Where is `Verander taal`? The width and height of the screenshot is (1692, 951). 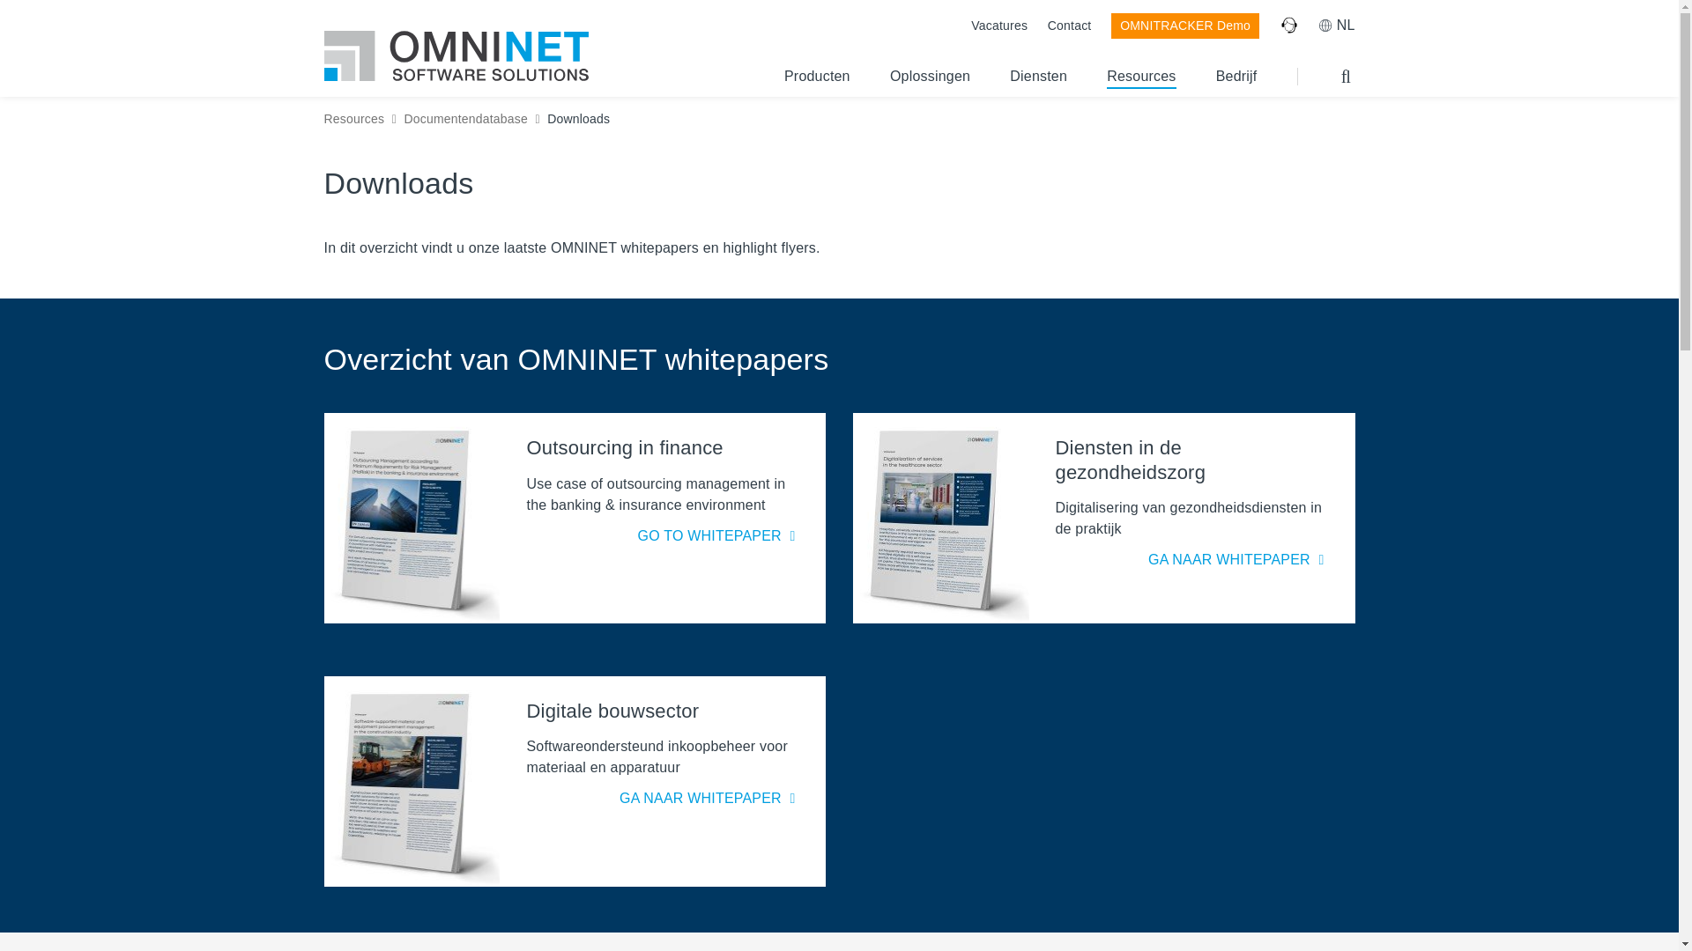 Verander taal is located at coordinates (1336, 25).